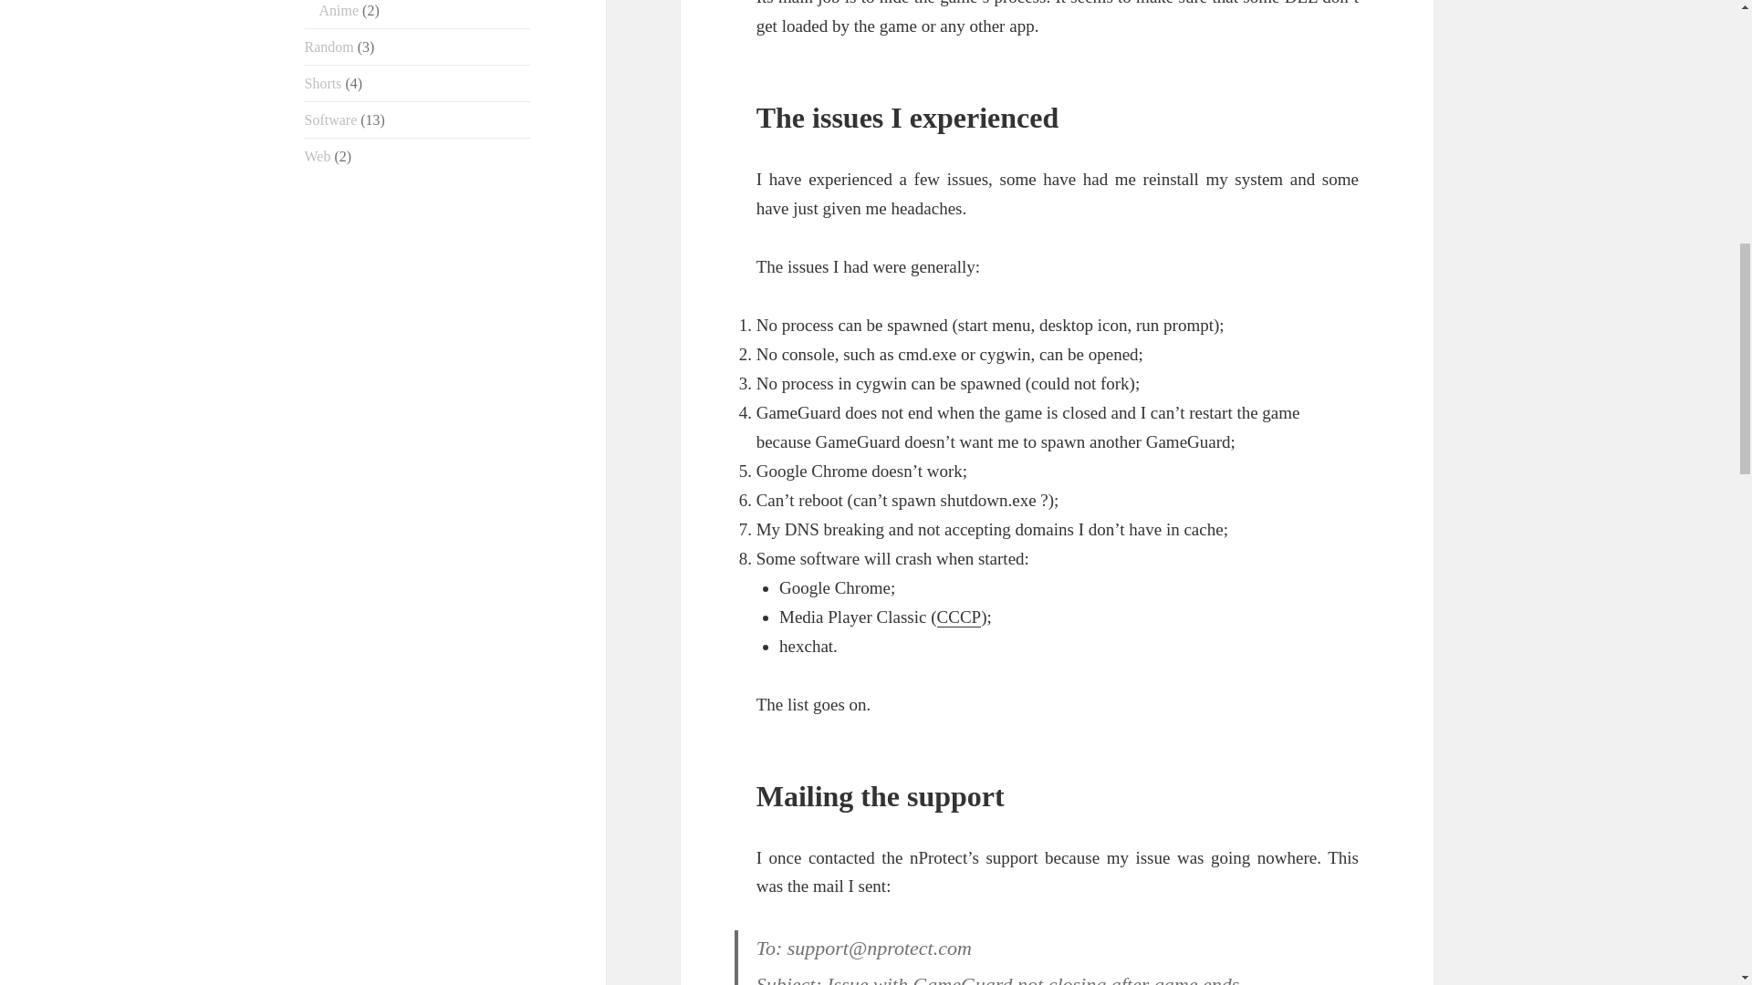  I want to click on Web, so click(318, 157).